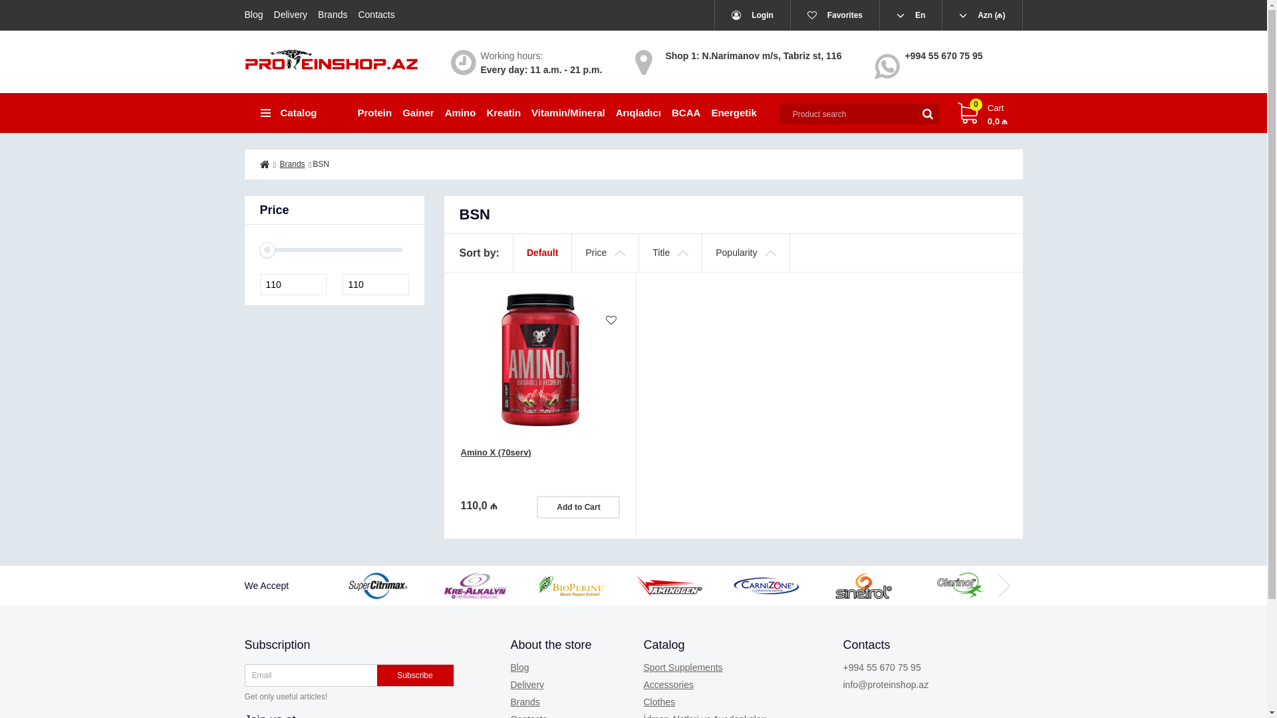  Describe the element at coordinates (528, 685) in the screenshot. I see `Delivery` at that location.